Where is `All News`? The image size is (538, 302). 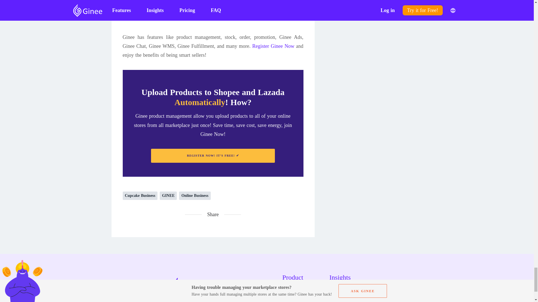 All News is located at coordinates (352, 289).